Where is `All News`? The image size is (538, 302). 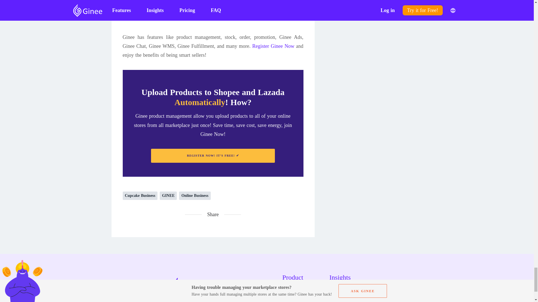 All News is located at coordinates (352, 289).